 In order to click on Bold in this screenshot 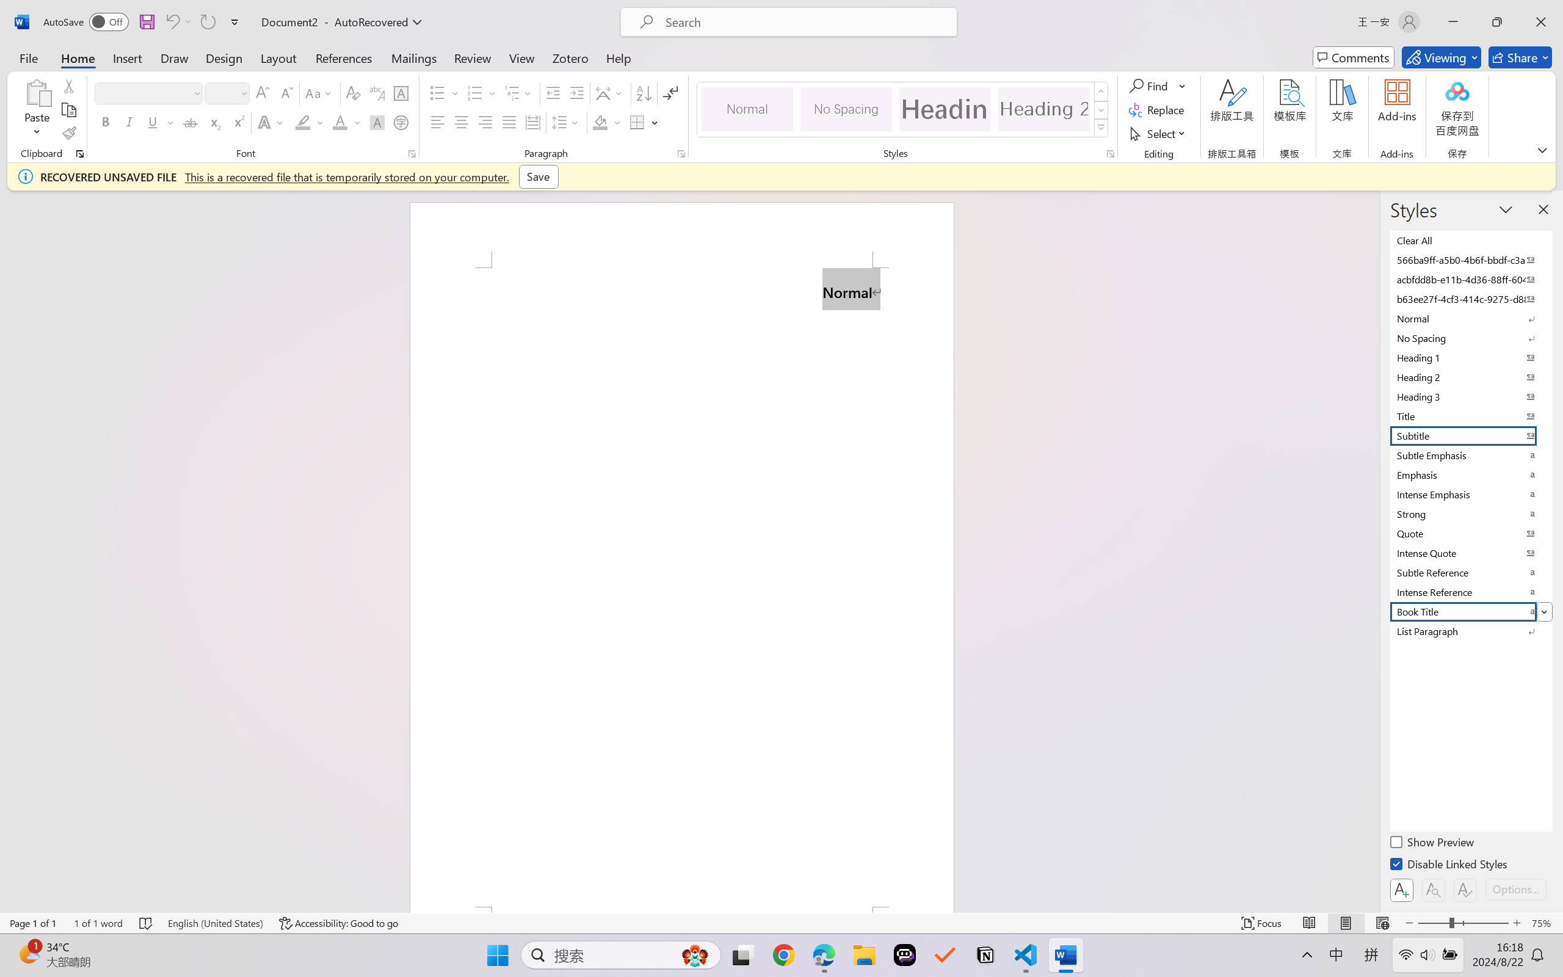, I will do `click(106, 122)`.